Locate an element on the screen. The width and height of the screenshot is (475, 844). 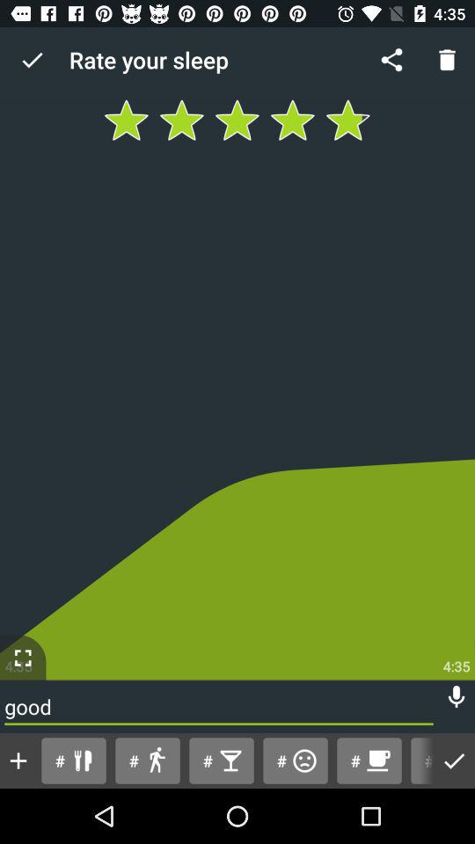
turn on button next to # is located at coordinates (454, 760).